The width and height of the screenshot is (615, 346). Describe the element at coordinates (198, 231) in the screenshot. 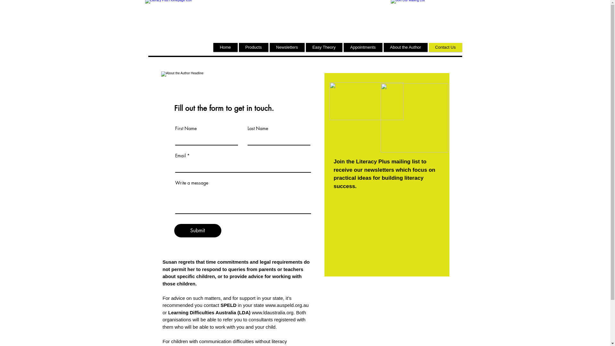

I see `Submit` at that location.